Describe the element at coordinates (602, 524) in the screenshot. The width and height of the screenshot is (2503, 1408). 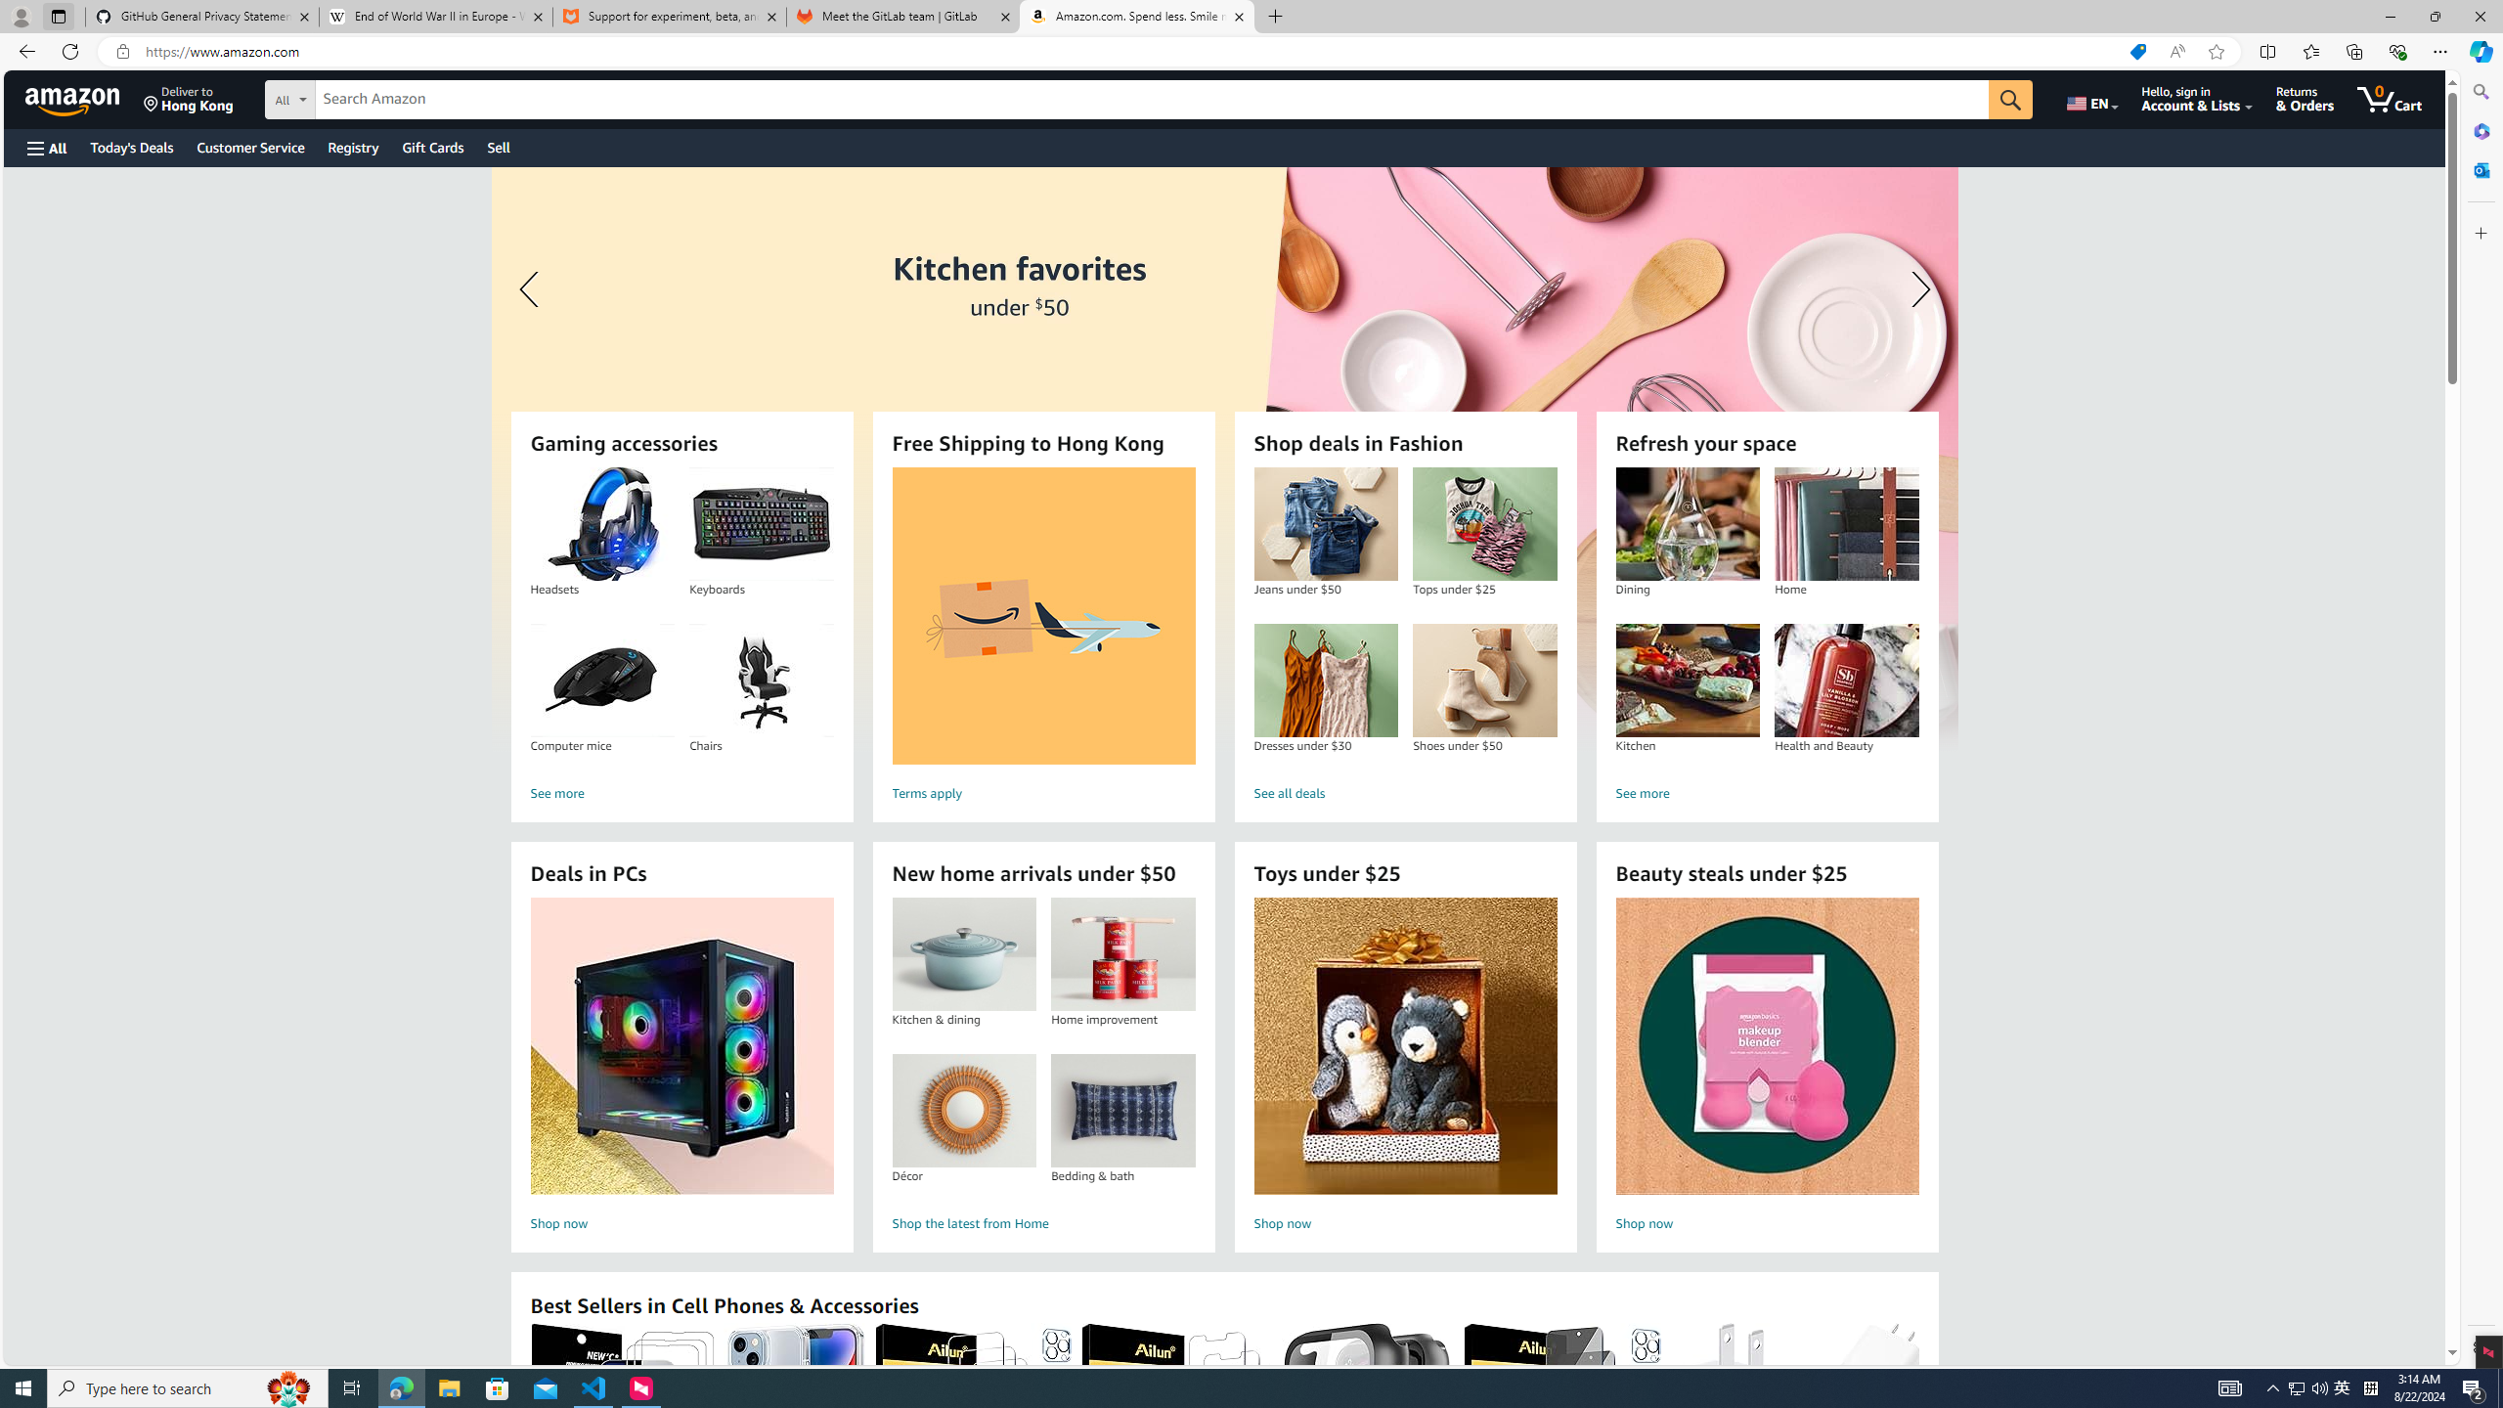
I see `Headsets` at that location.